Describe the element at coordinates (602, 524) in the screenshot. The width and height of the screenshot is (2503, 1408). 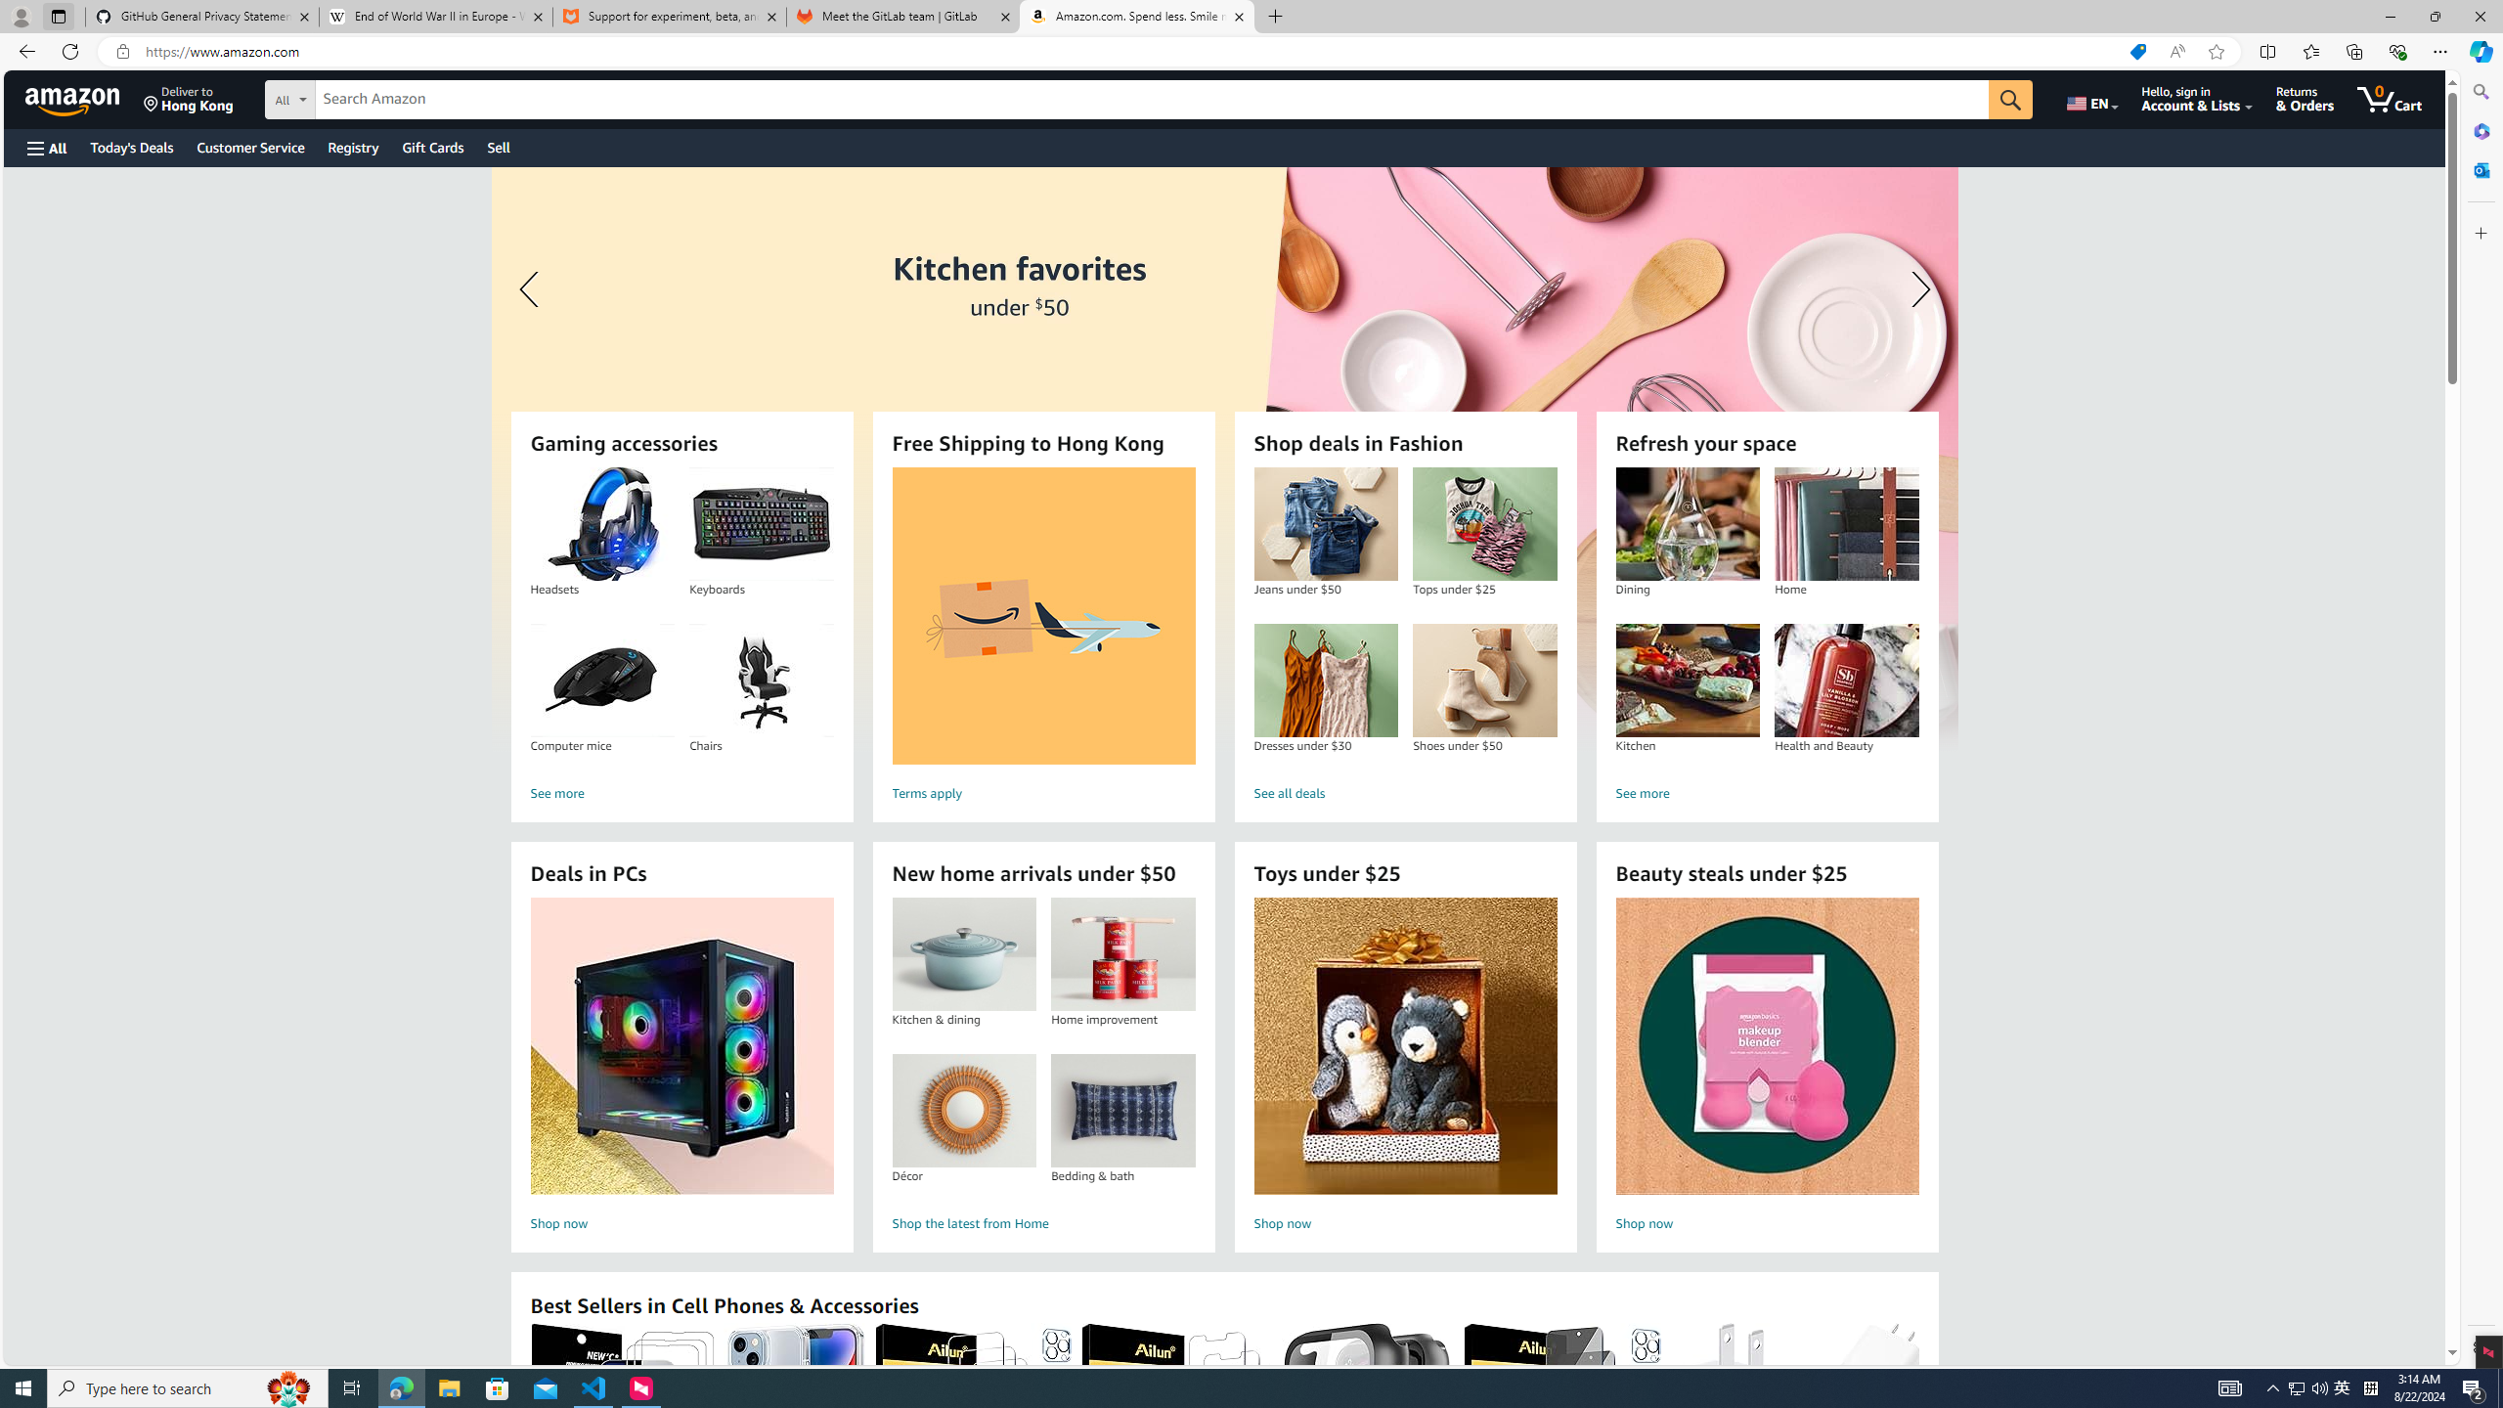
I see `Headsets` at that location.